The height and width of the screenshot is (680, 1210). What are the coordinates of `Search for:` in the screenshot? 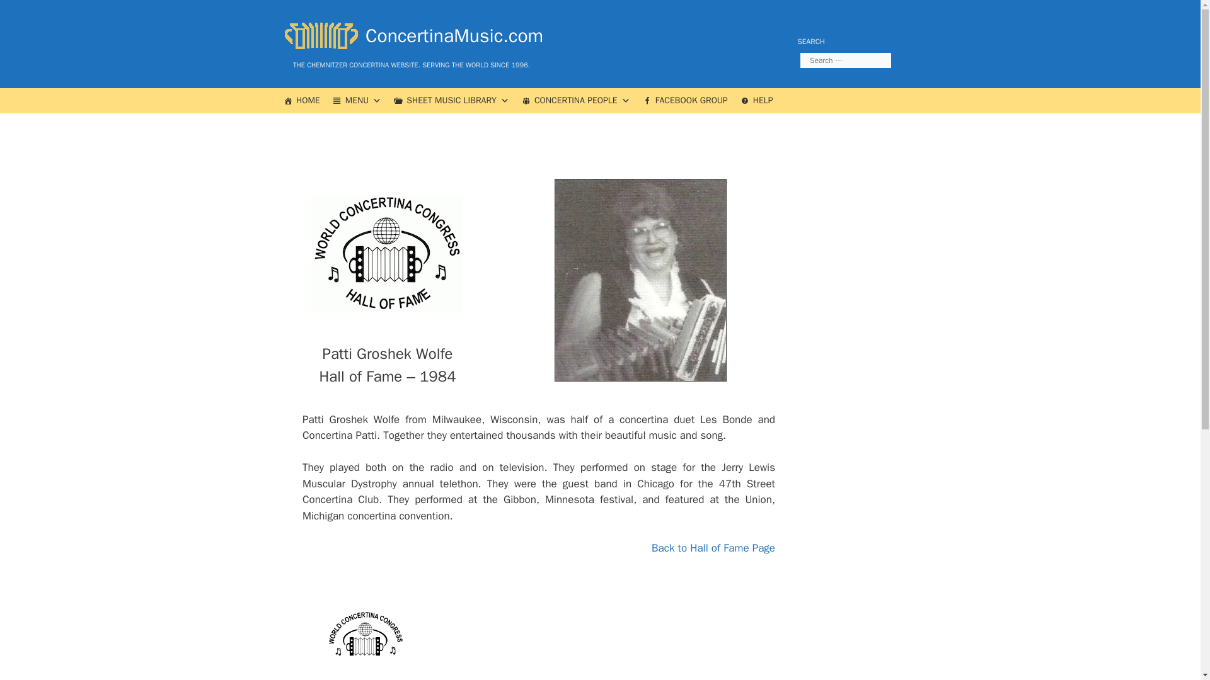 It's located at (845, 60).